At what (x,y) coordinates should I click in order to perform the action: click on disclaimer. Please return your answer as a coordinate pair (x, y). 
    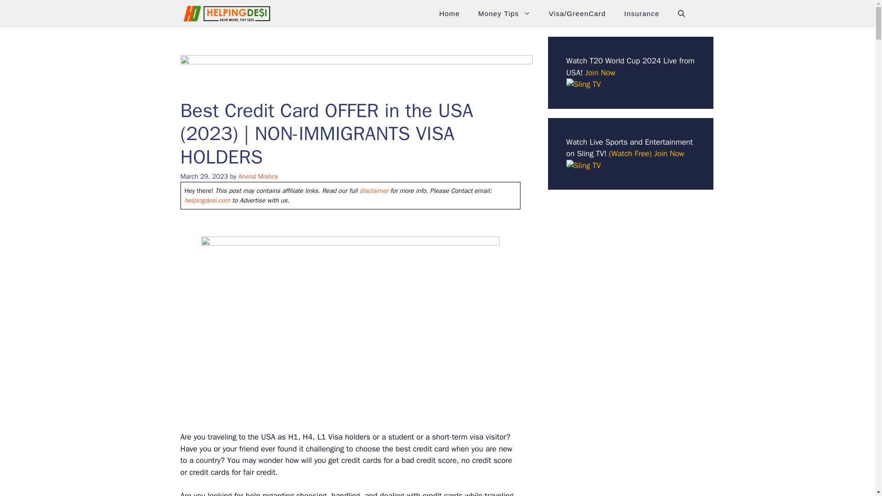
    Looking at the image, I should click on (374, 191).